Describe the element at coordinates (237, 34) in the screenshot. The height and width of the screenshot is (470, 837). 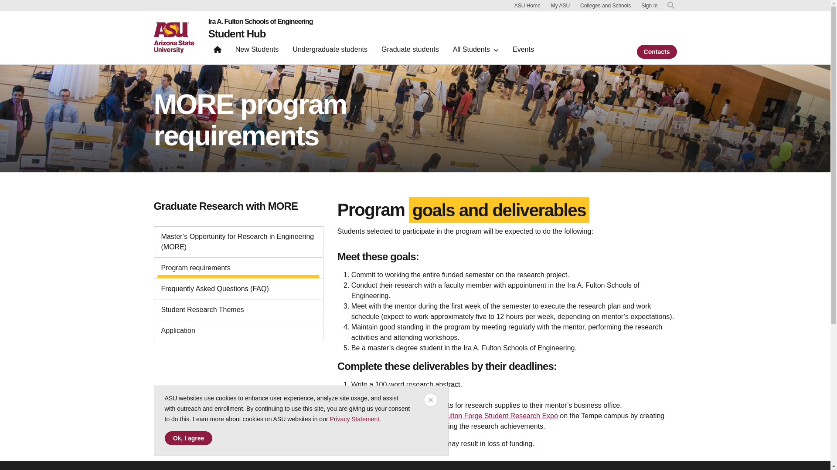
I see `Student Hub home page` at that location.